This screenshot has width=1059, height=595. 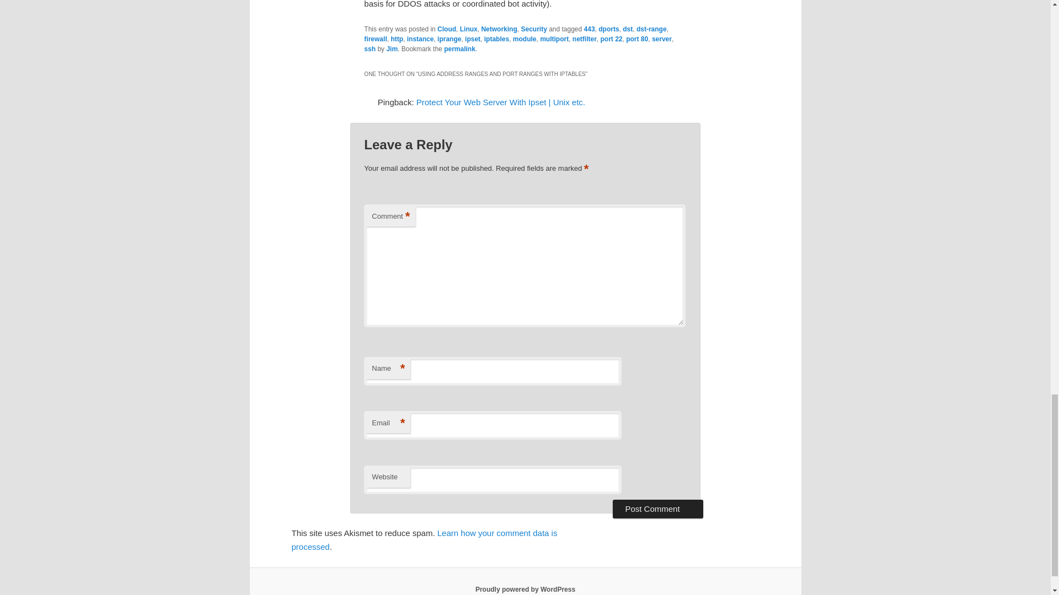 What do you see at coordinates (651, 29) in the screenshot?
I see `dst-range` at bounding box center [651, 29].